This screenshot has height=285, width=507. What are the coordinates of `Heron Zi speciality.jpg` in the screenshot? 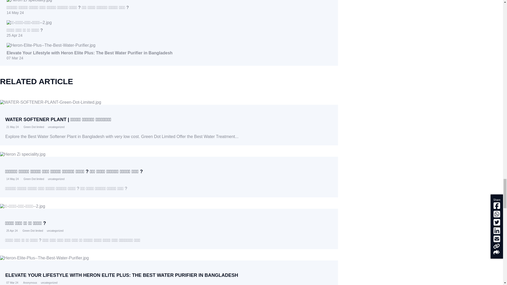 It's located at (29, 1).